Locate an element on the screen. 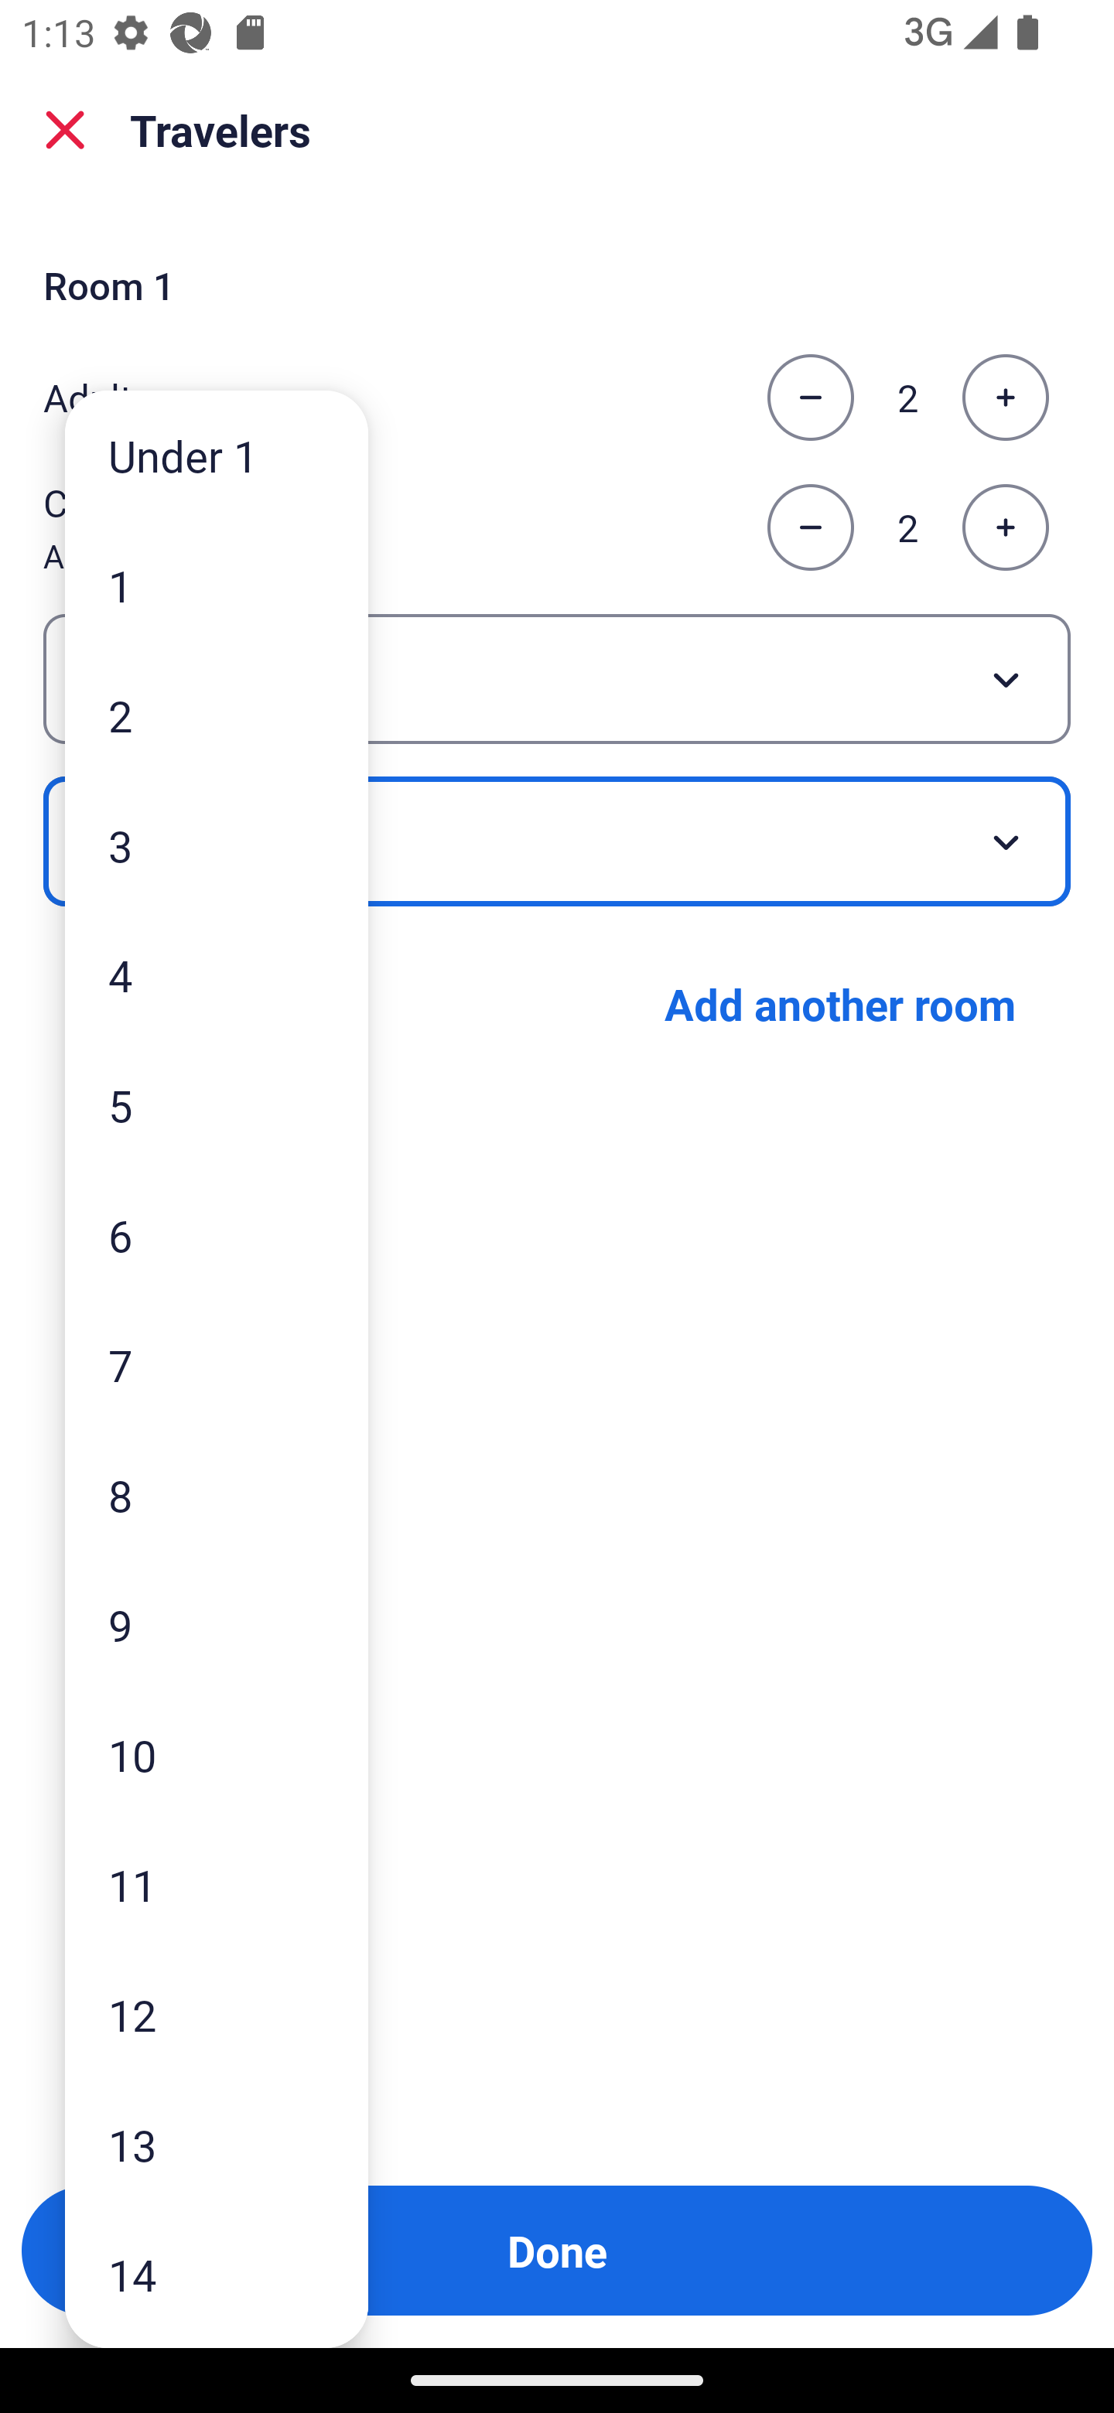 The height and width of the screenshot is (2413, 1114). 13 is located at coordinates (217, 2145).